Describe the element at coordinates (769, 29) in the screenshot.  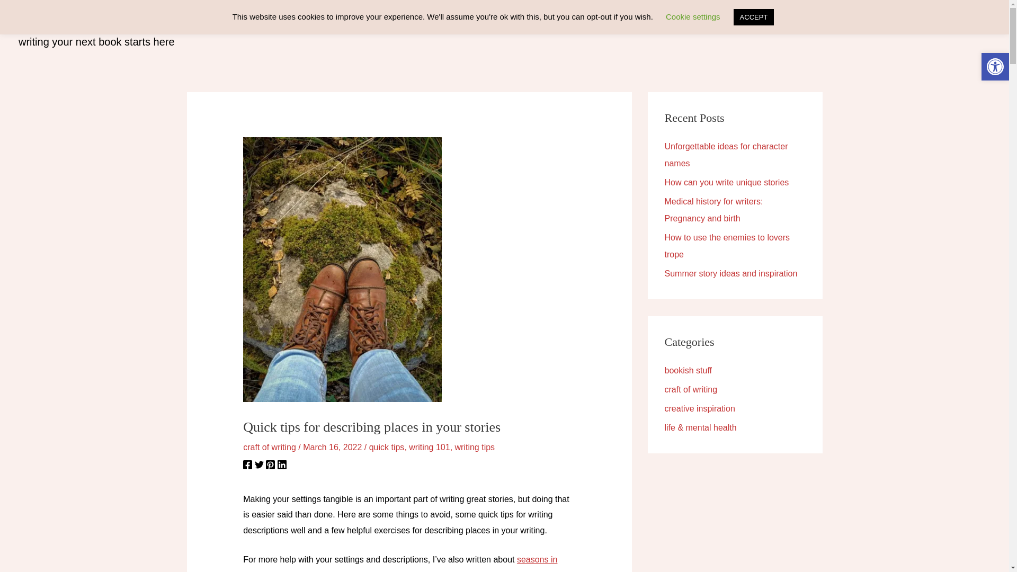
I see `Free course` at that location.